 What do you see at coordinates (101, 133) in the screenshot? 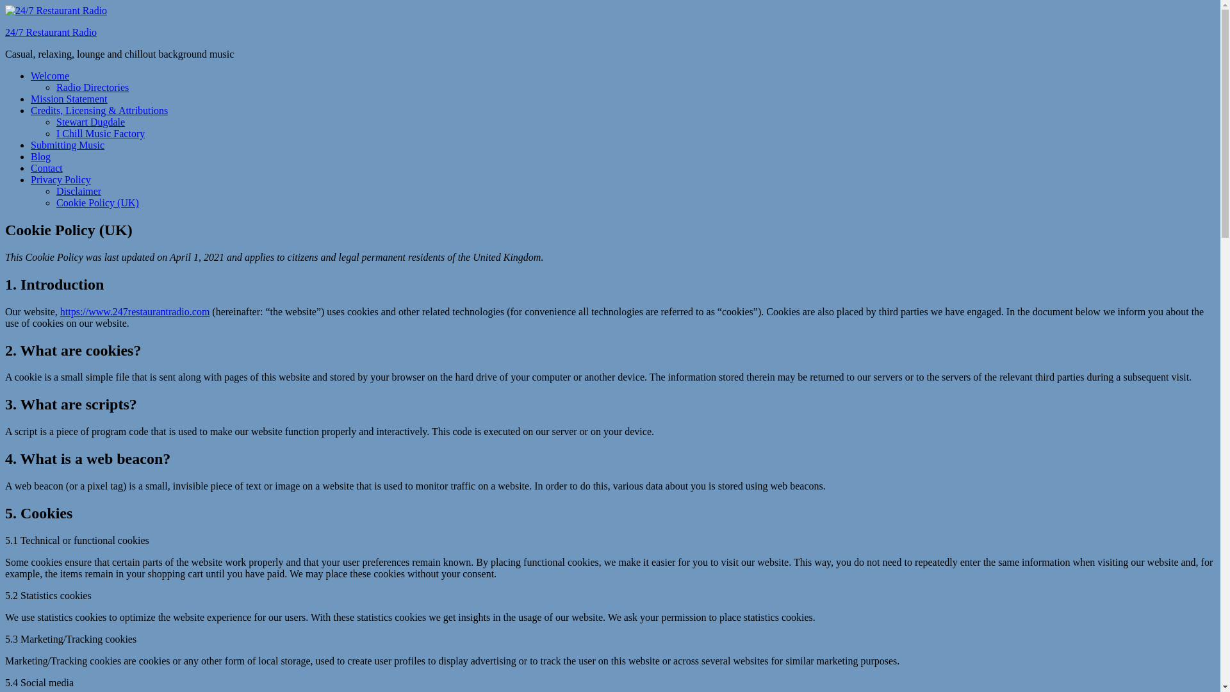
I see `I Chill Music Factory` at bounding box center [101, 133].